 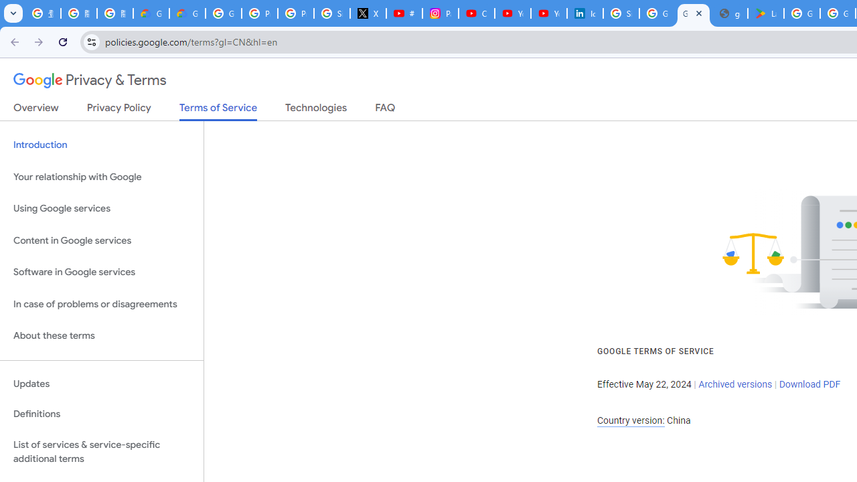 What do you see at coordinates (187, 13) in the screenshot?
I see `Google Cloud Privacy Notice` at bounding box center [187, 13].